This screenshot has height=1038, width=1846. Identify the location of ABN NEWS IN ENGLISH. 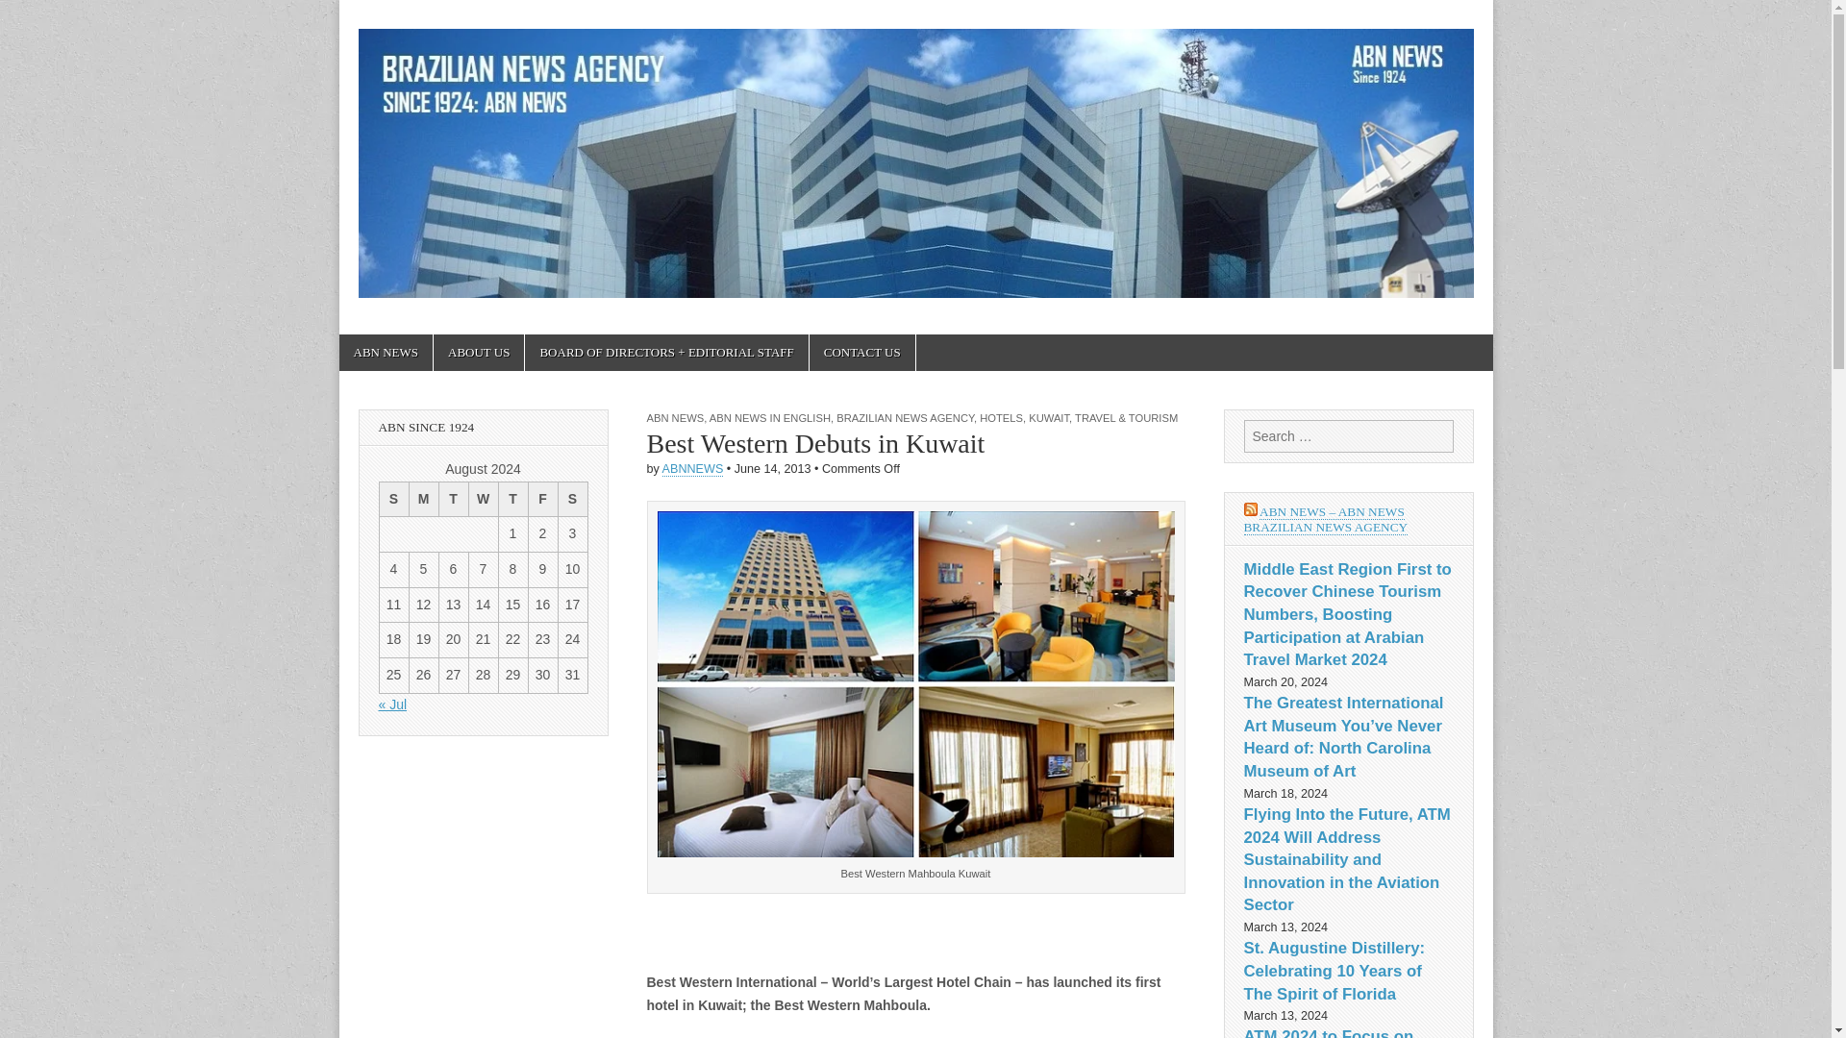
(769, 417).